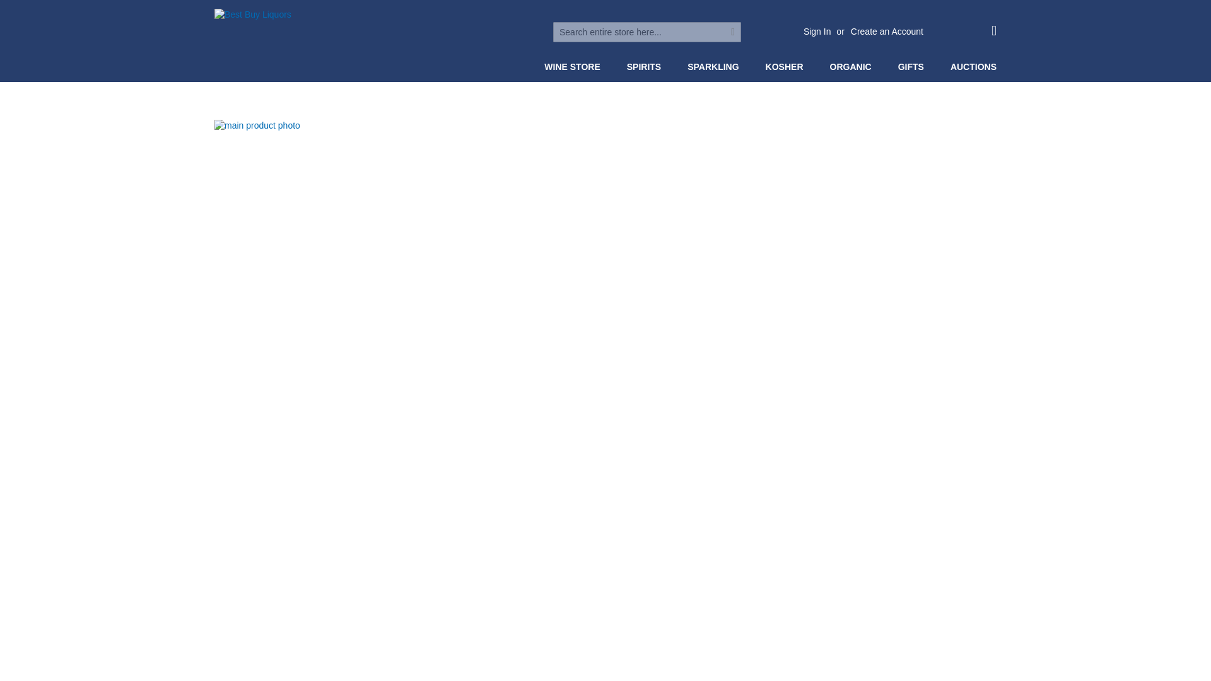  Describe the element at coordinates (511, 32) in the screenshot. I see `Best Buy Liquors on Facebook` at that location.